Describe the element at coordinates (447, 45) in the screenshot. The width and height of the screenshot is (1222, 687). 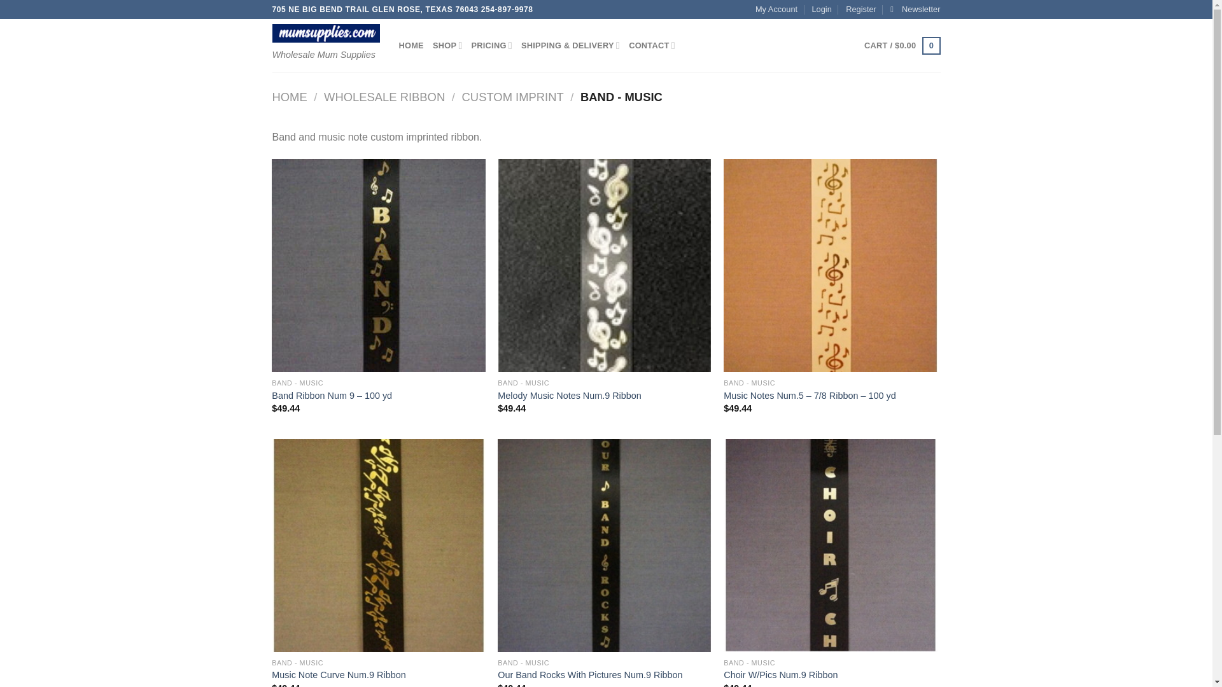
I see `SHOP` at that location.